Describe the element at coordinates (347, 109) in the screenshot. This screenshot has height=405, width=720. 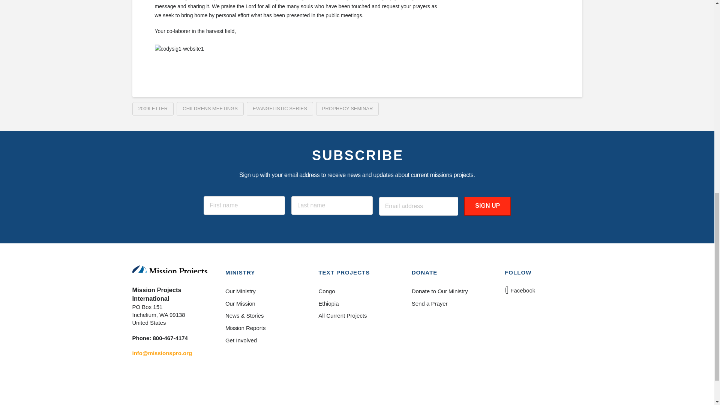
I see `PROPHECY SEMINAR` at that location.